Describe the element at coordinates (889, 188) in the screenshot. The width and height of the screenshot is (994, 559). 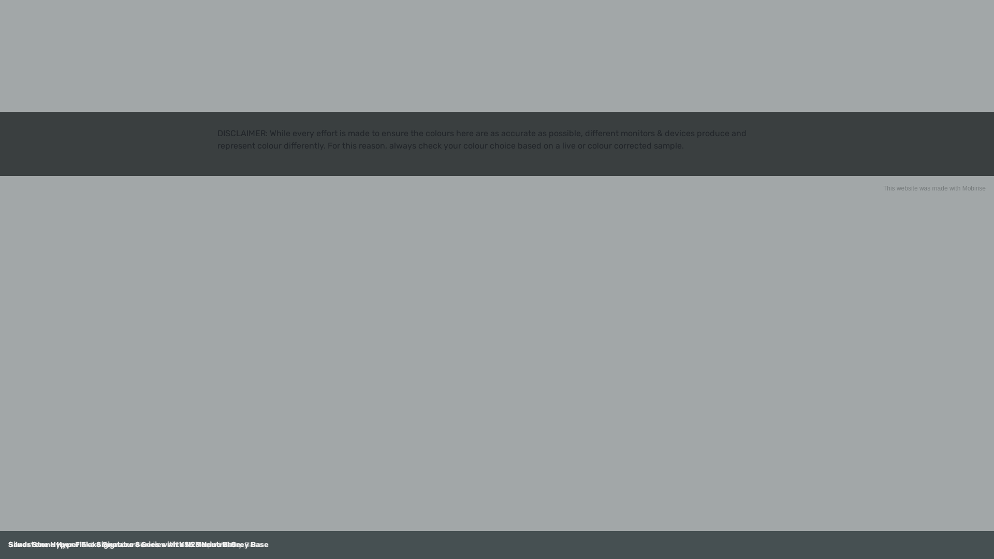
I see `This` at that location.